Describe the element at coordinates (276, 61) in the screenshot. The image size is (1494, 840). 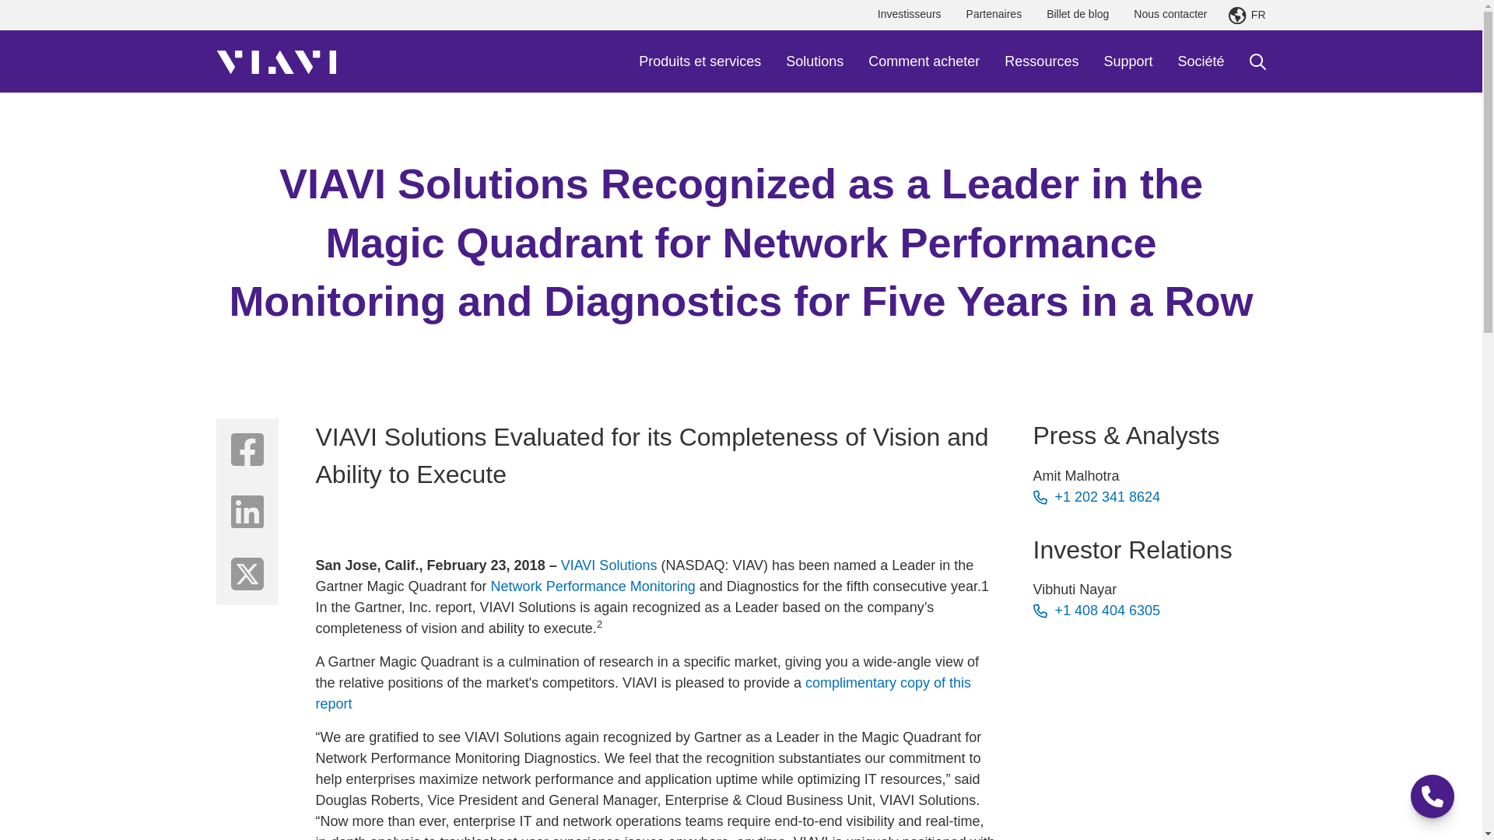
I see `VIAVI Solutions` at that location.